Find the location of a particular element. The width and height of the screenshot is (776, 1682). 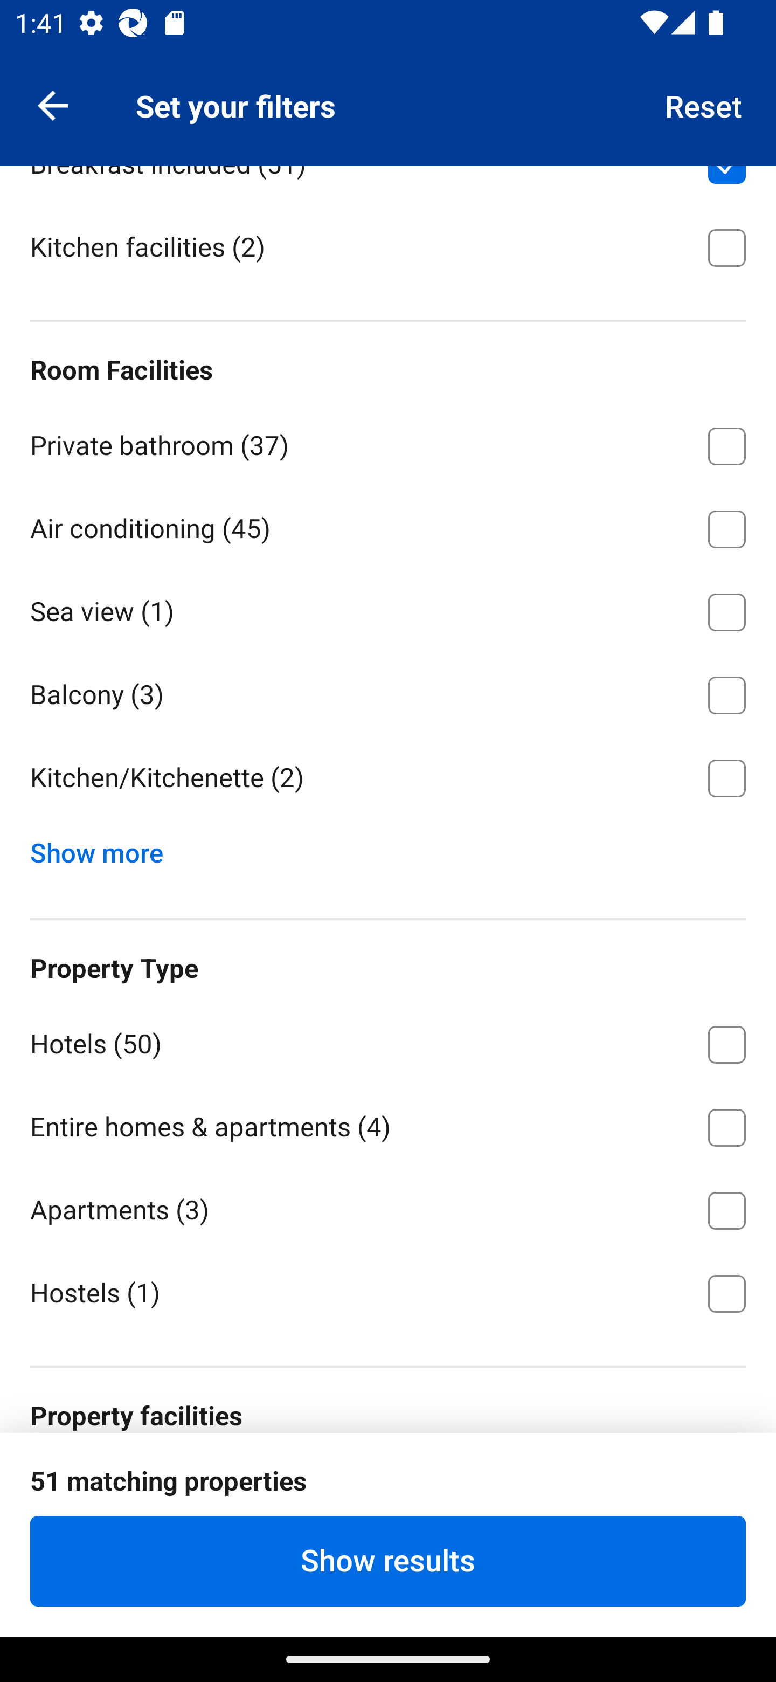

Free parking ⁦(34) is located at coordinates (388, 1572).